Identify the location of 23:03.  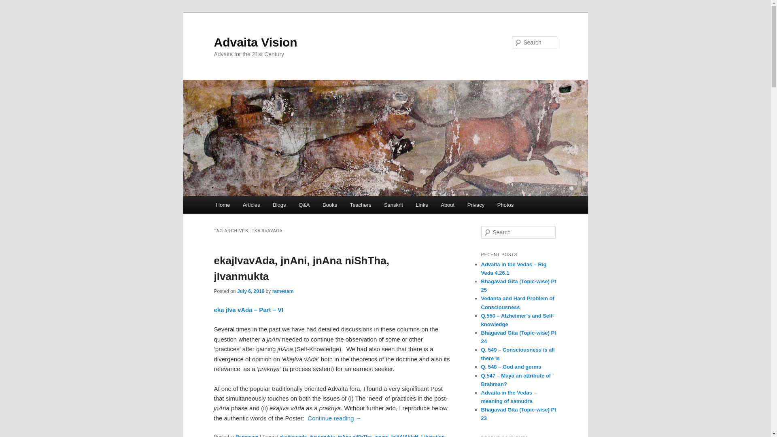
(250, 291).